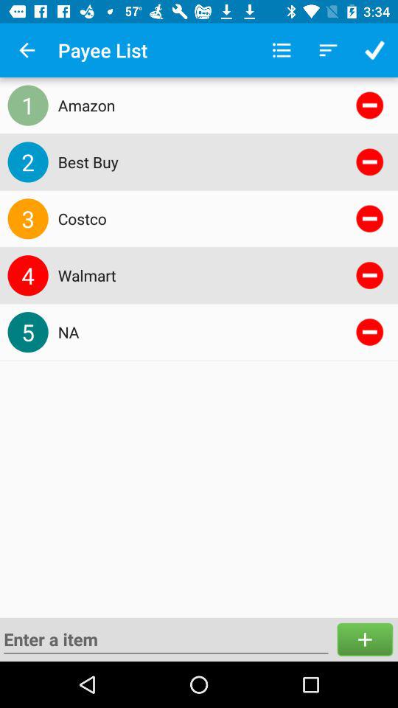 The width and height of the screenshot is (398, 708). Describe the element at coordinates (365, 639) in the screenshot. I see `turn off icon at the bottom right corner` at that location.